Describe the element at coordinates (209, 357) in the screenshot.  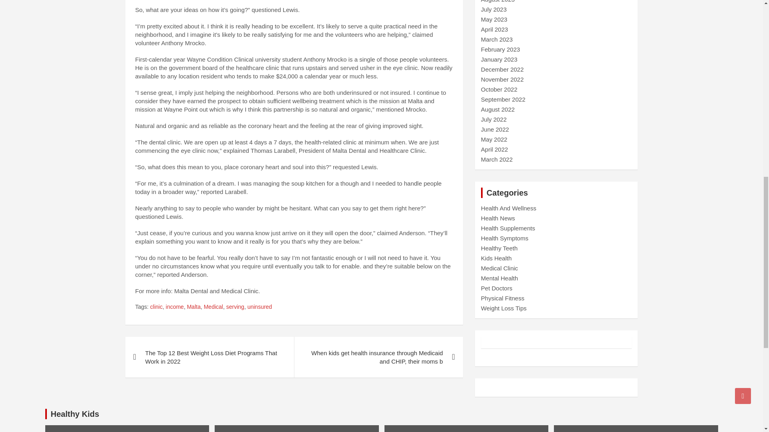
I see `The Top 12 Best Weight Loss Diet Programs That Work in 2022` at that location.